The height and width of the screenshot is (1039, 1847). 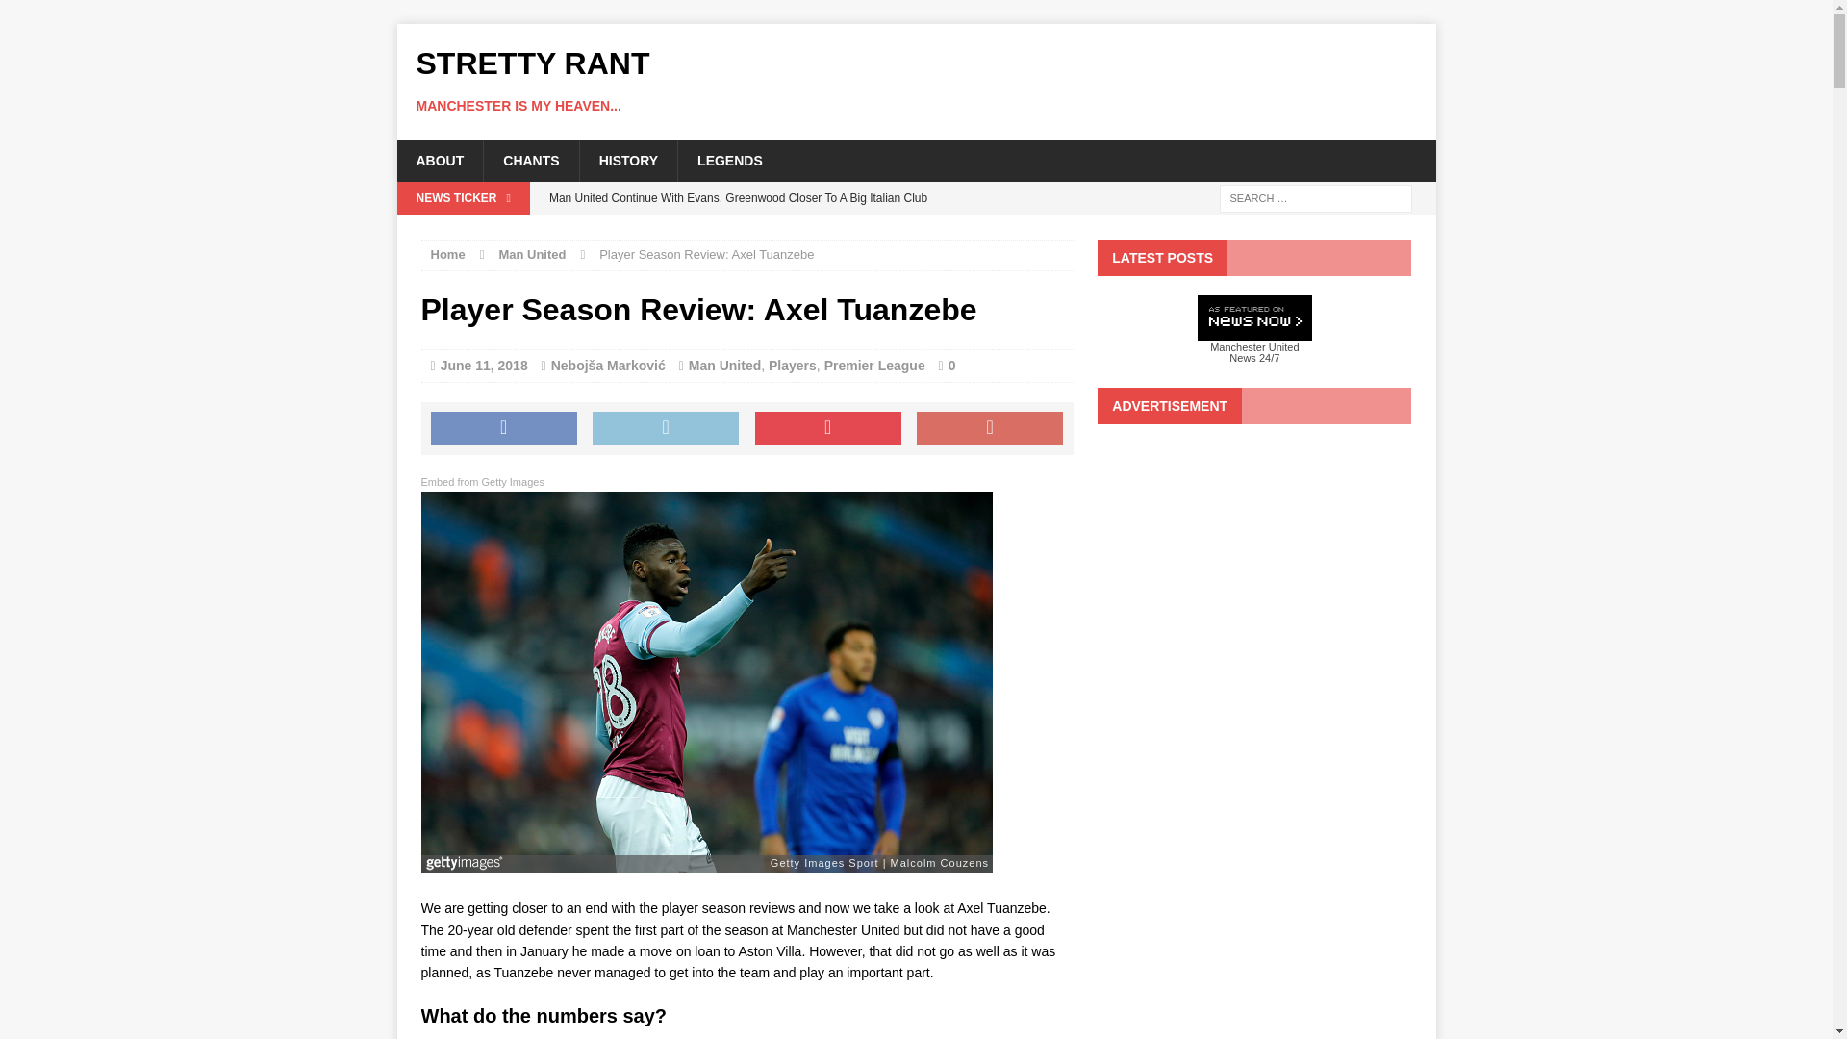 I want to click on Pin This Post, so click(x=827, y=429).